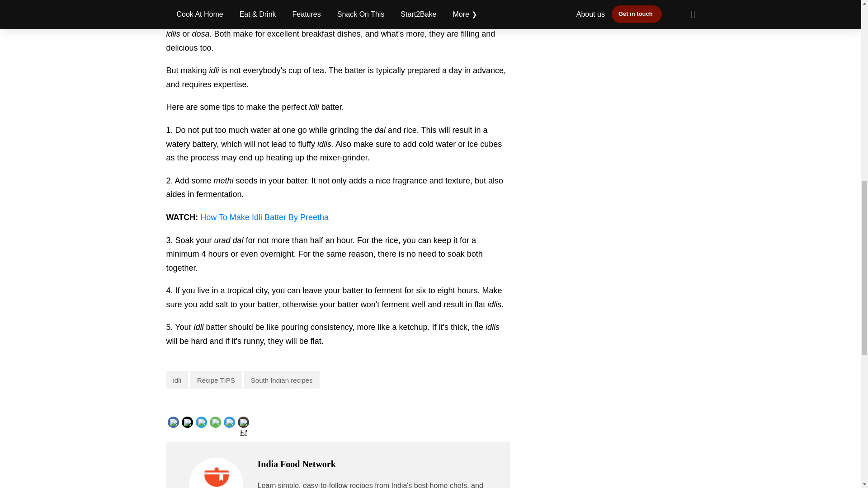  Describe the element at coordinates (248, 429) in the screenshot. I see `telegram` at that location.